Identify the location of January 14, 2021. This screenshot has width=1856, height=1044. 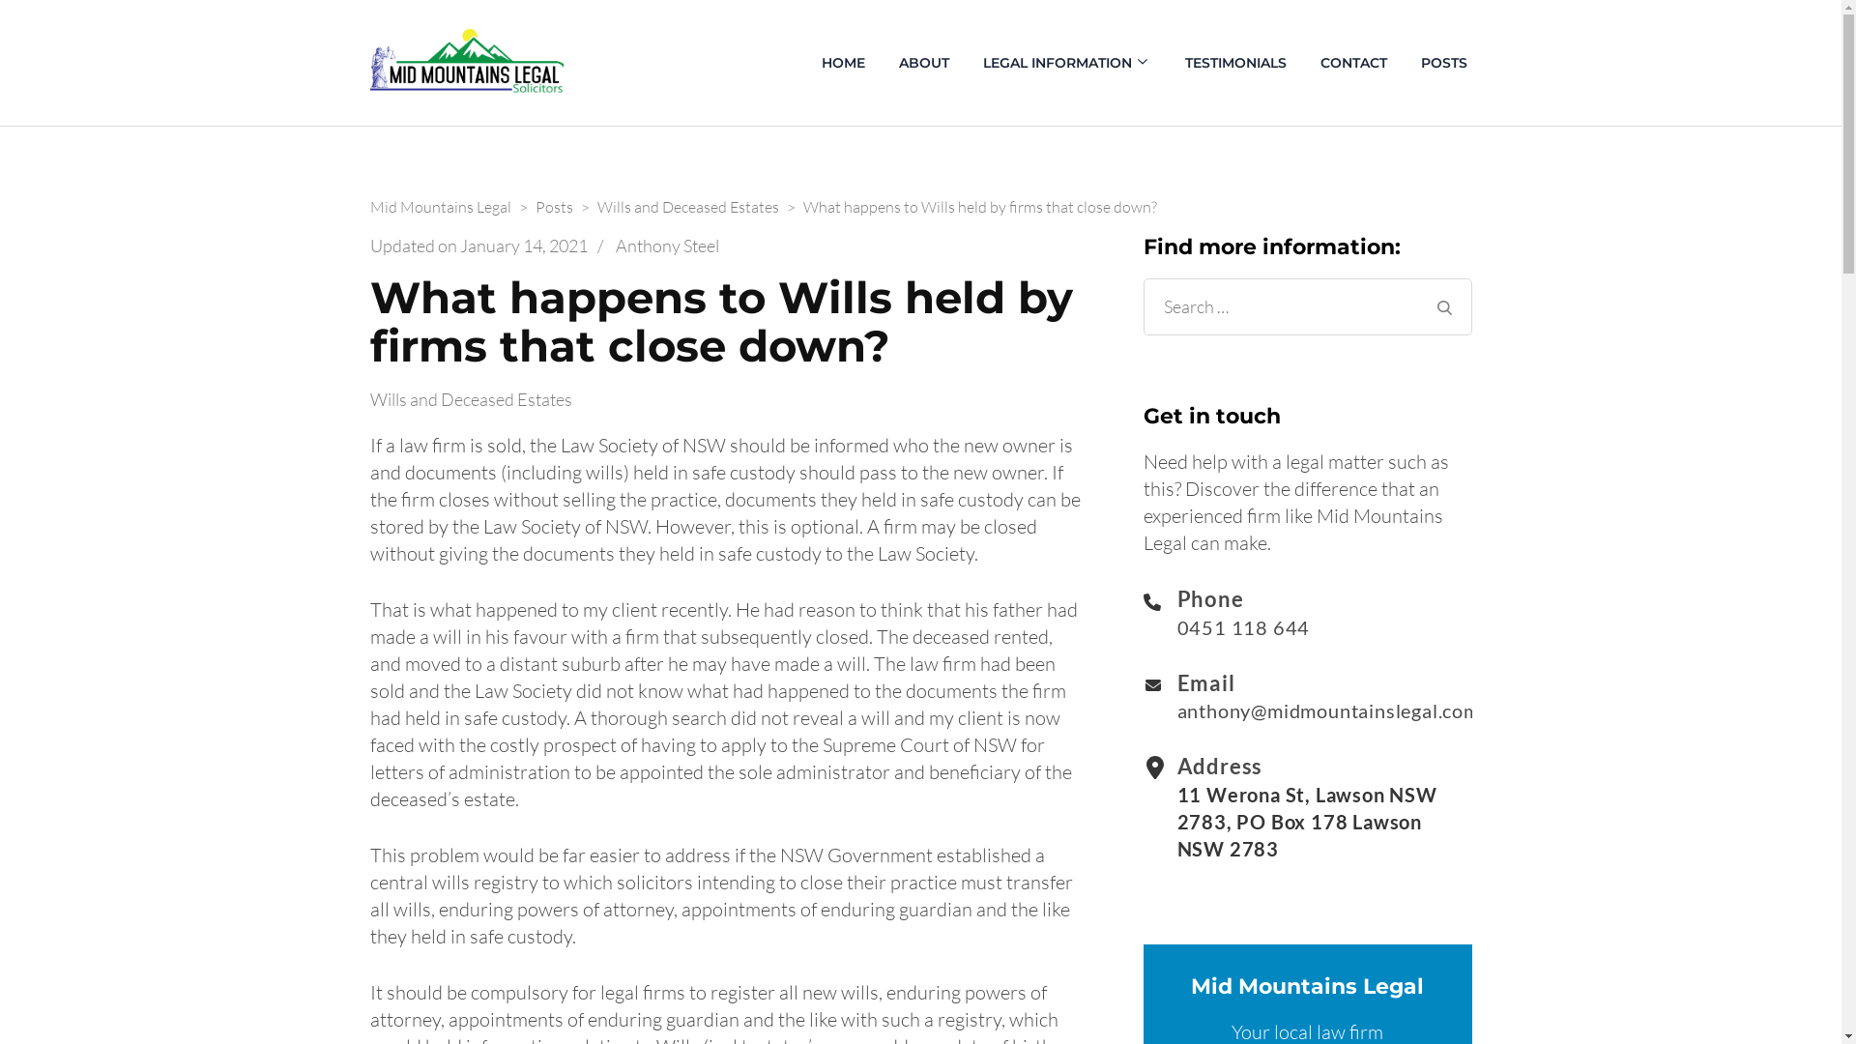
(524, 246).